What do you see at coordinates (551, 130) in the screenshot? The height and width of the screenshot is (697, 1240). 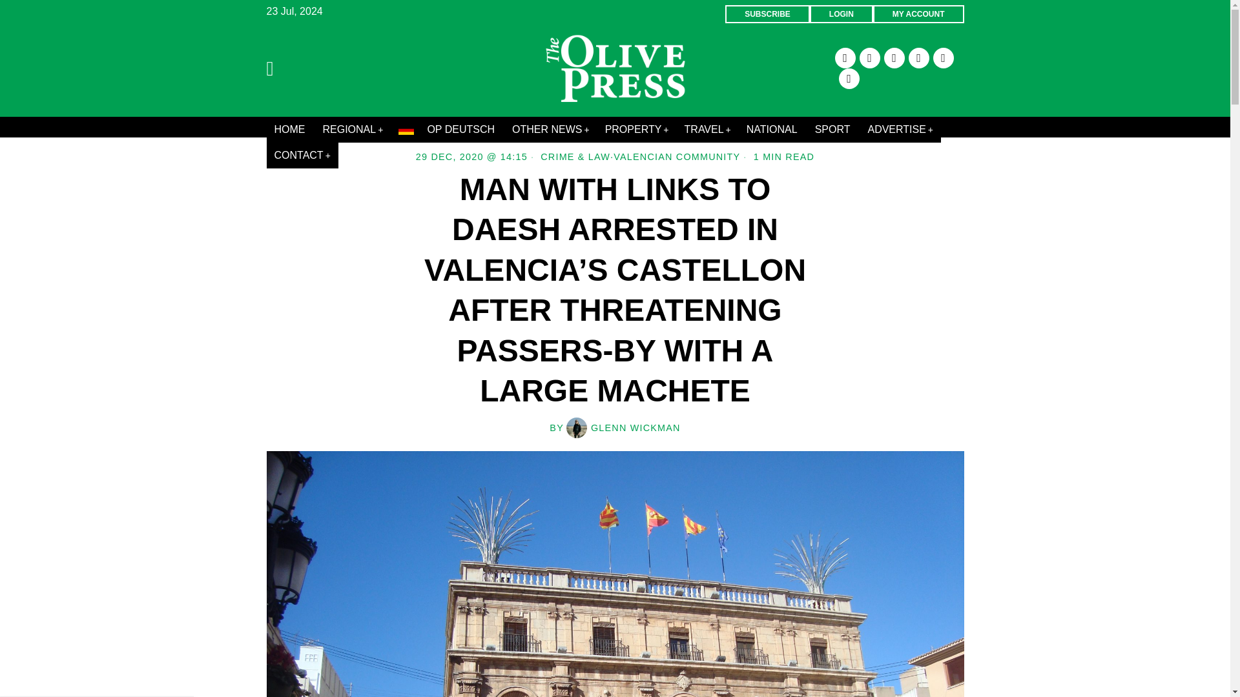 I see `OTHER NEWS` at bounding box center [551, 130].